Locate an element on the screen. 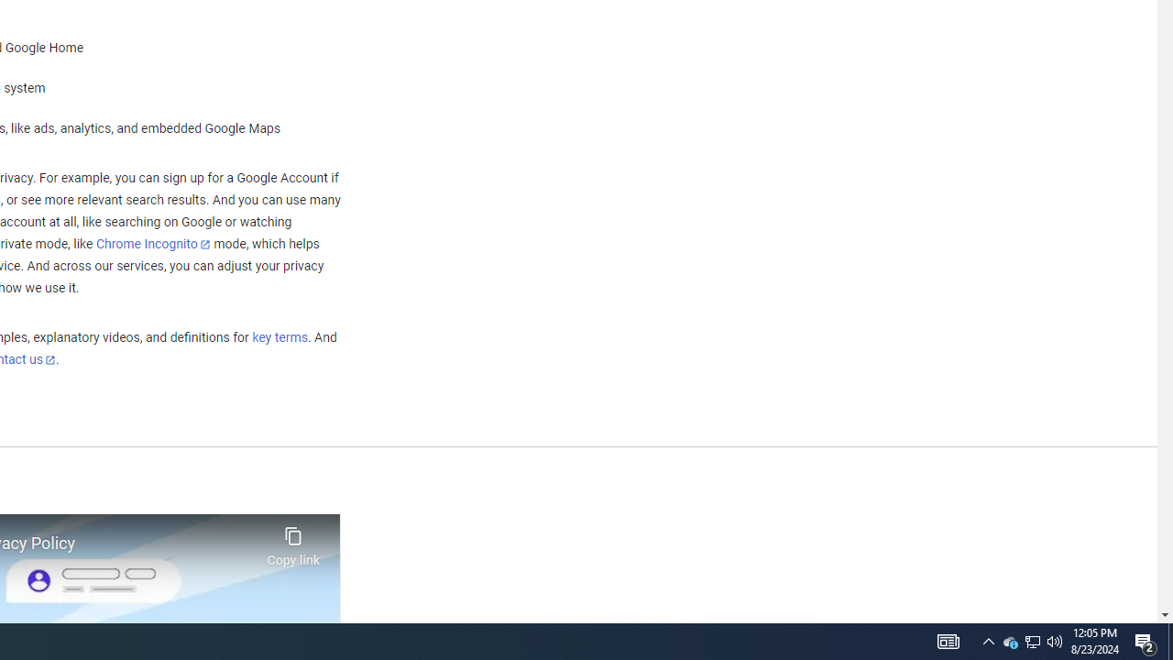 Image resolution: width=1173 pixels, height=660 pixels. Copy link is located at coordinates (293, 542).